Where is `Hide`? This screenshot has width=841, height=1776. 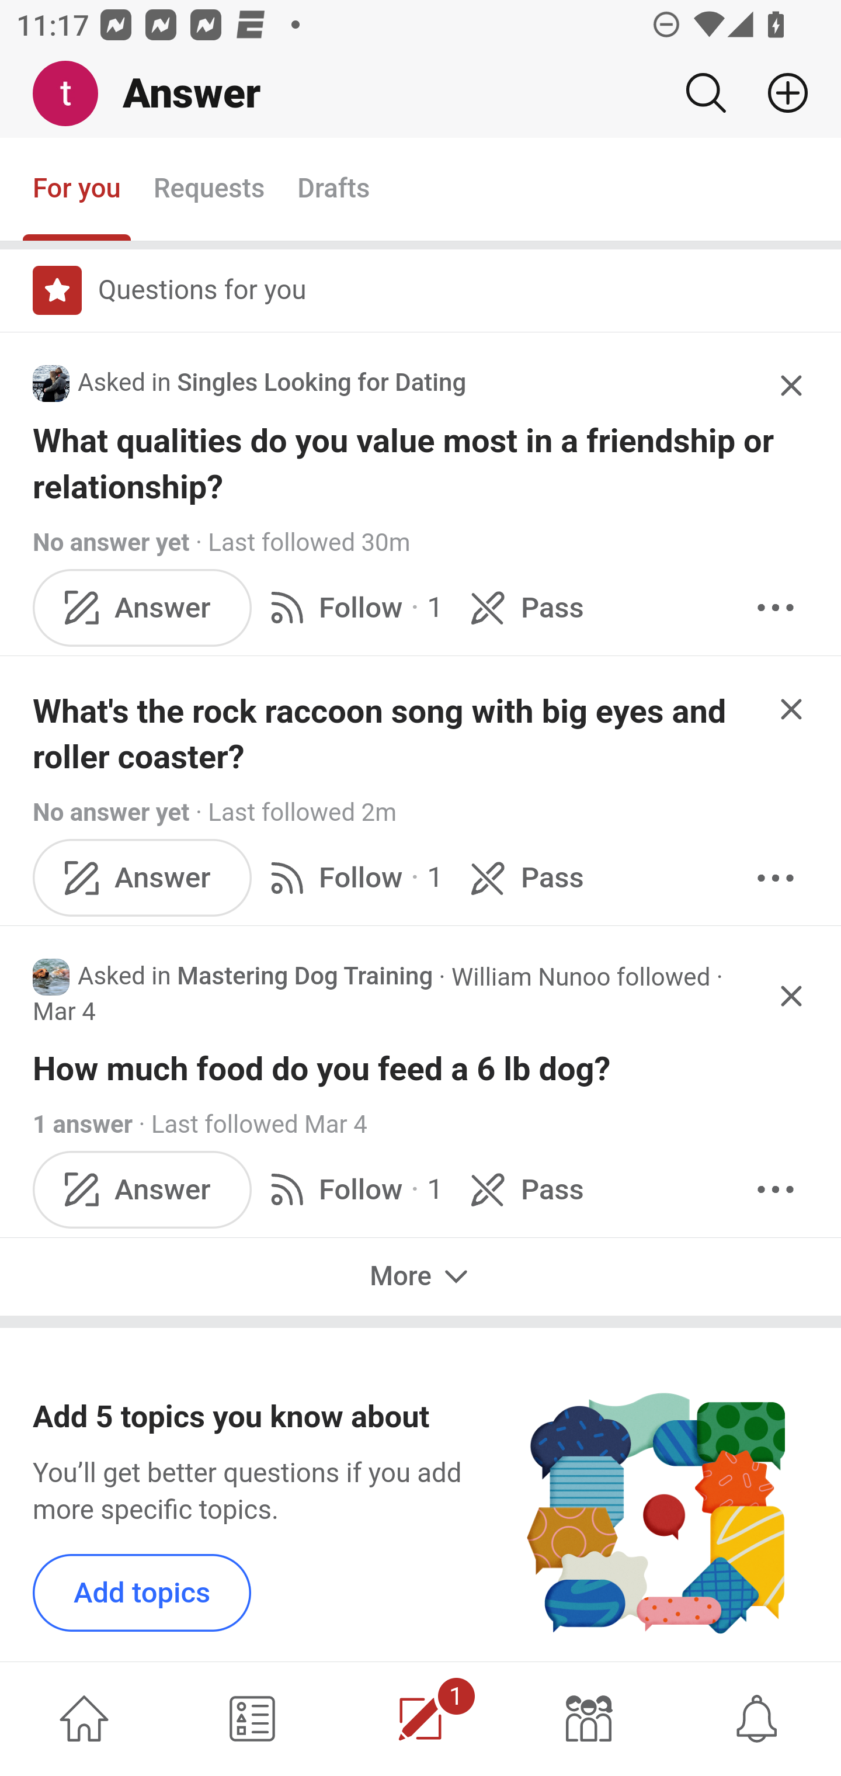 Hide is located at coordinates (792, 995).